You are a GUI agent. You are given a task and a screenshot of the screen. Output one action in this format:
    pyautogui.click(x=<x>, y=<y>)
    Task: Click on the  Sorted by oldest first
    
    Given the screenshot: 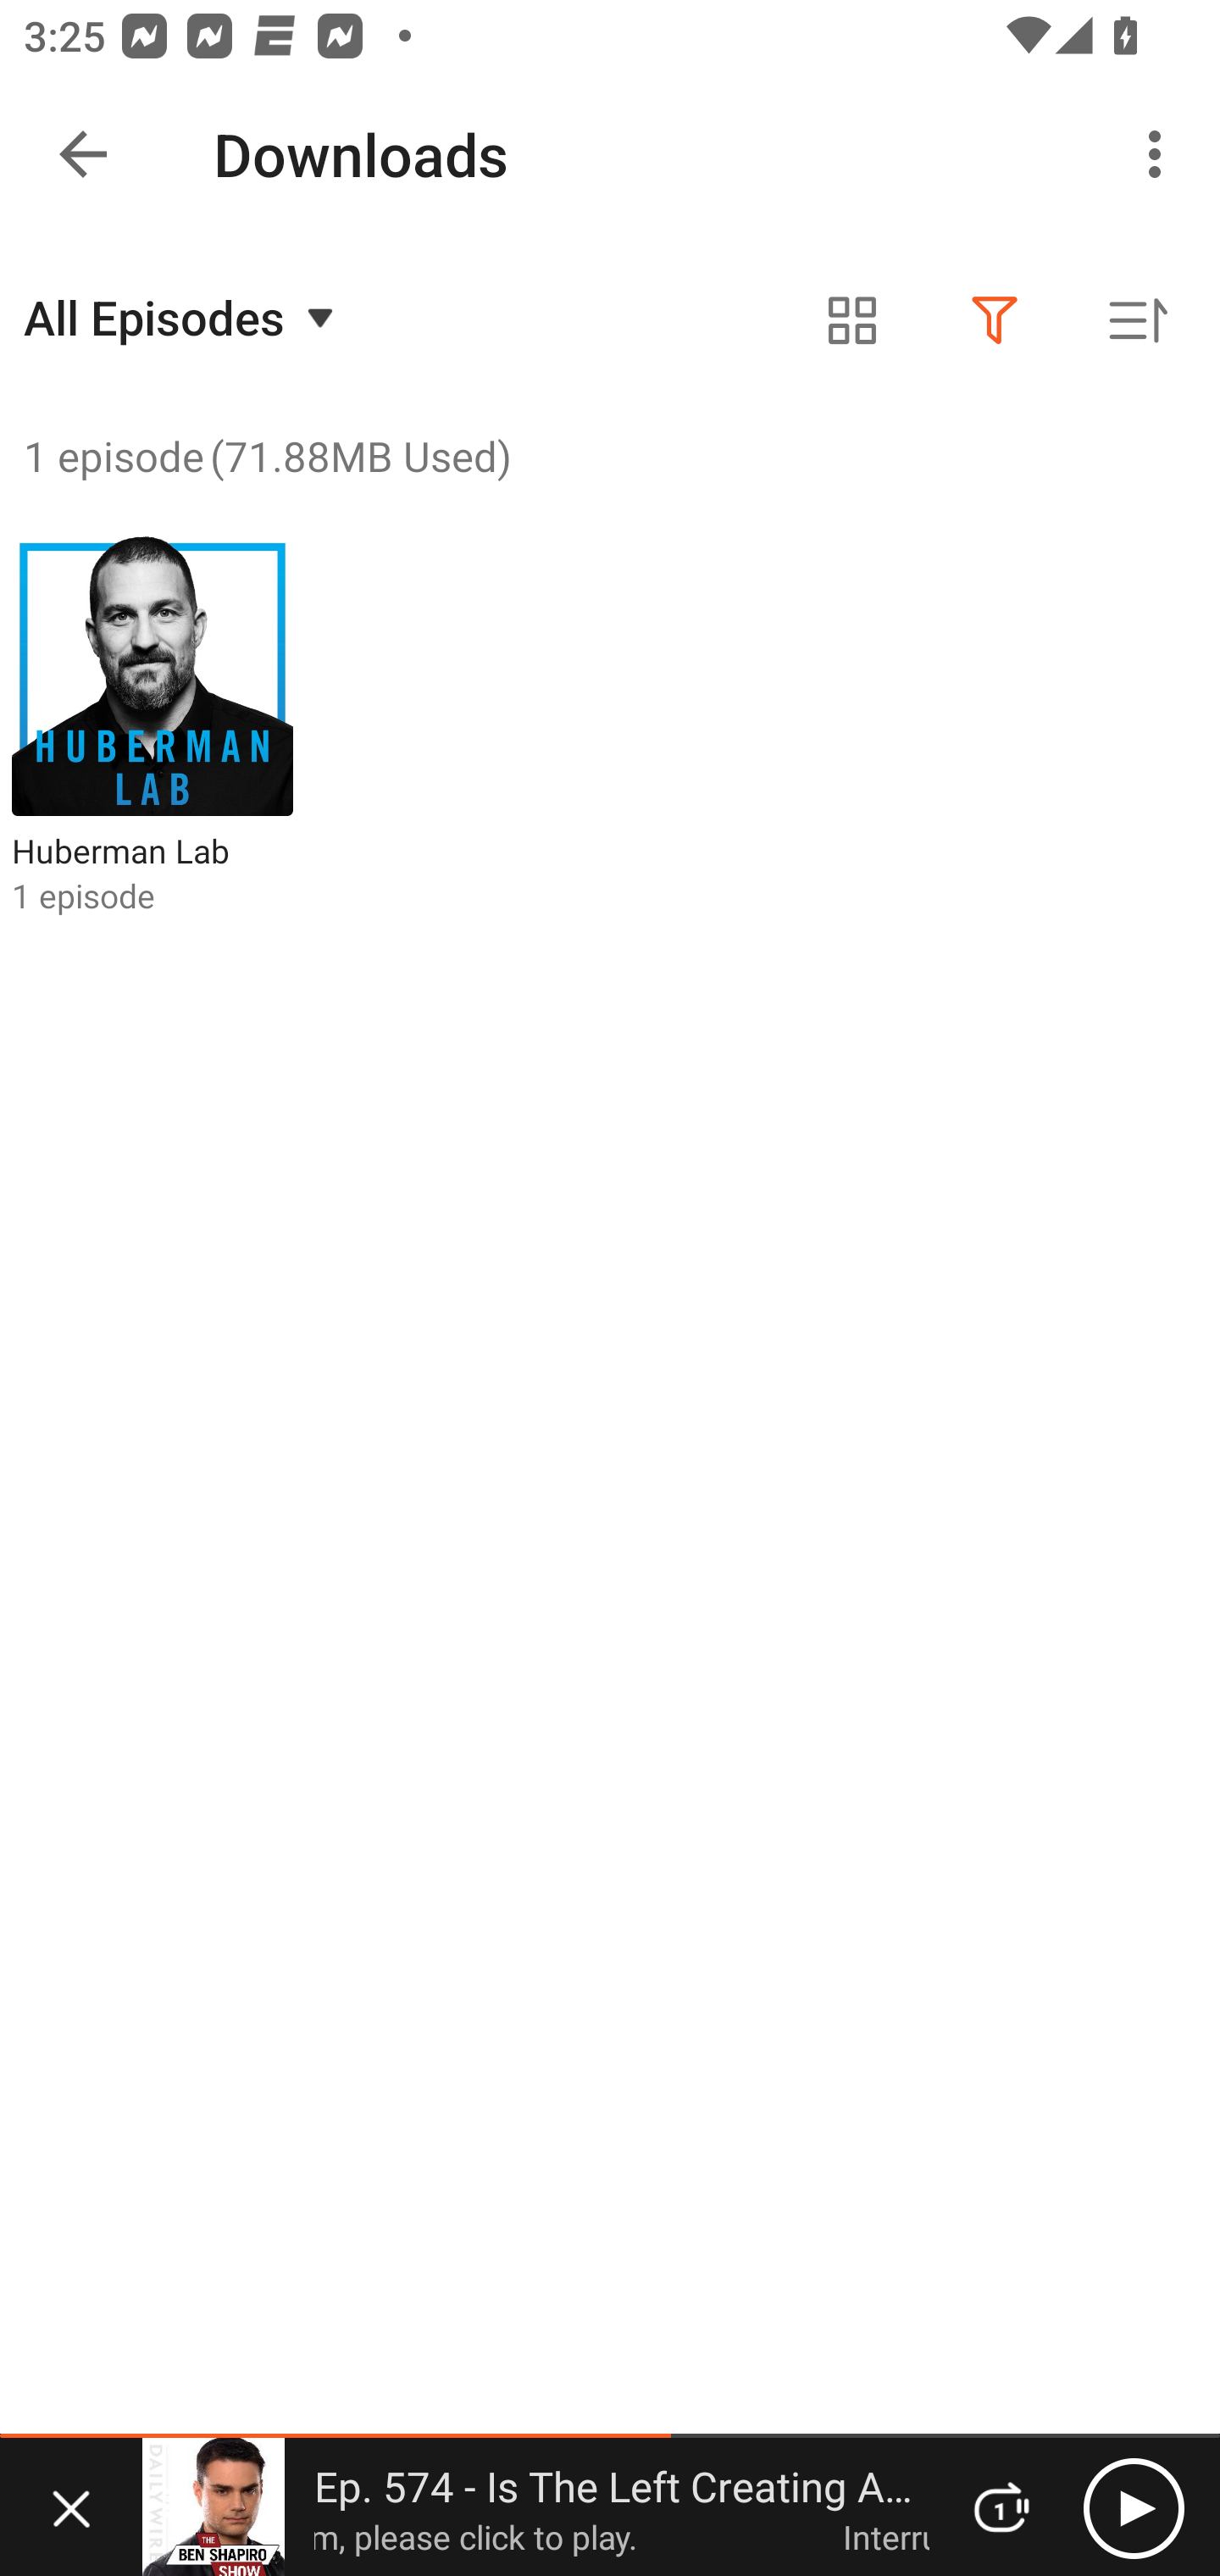 What is the action you would take?
    pyautogui.click(x=1137, y=320)
    